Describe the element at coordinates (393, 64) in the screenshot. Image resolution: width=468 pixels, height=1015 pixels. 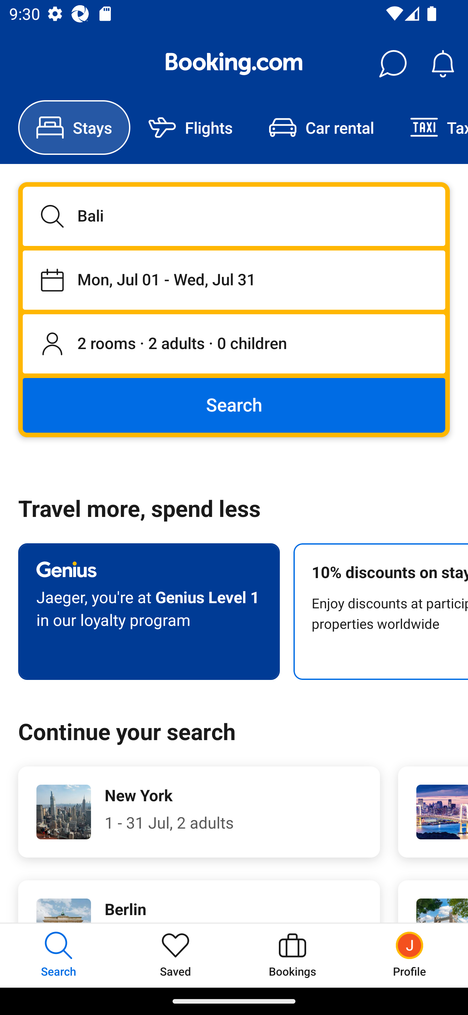
I see `Messages` at that location.